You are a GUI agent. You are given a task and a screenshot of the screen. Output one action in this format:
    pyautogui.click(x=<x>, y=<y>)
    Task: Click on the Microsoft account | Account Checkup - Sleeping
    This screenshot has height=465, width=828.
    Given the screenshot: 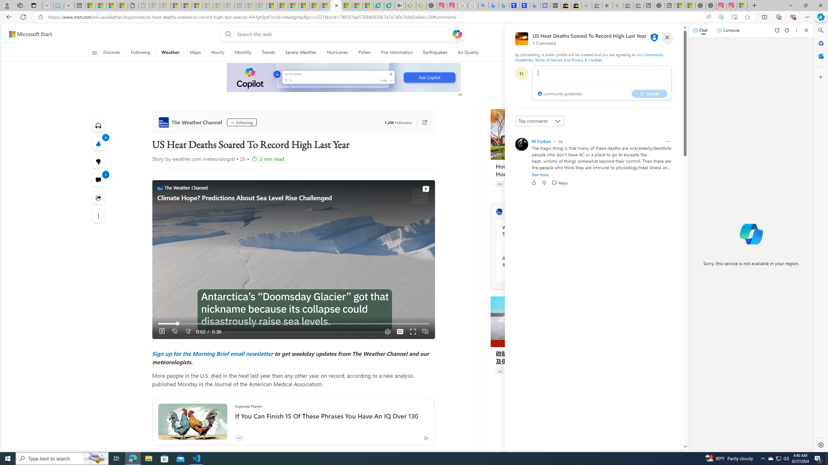 What is the action you would take?
    pyautogui.click(x=229, y=5)
    